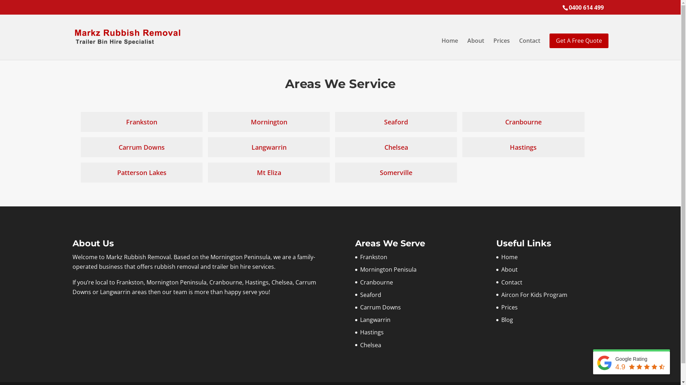  What do you see at coordinates (509, 307) in the screenshot?
I see `Prices` at bounding box center [509, 307].